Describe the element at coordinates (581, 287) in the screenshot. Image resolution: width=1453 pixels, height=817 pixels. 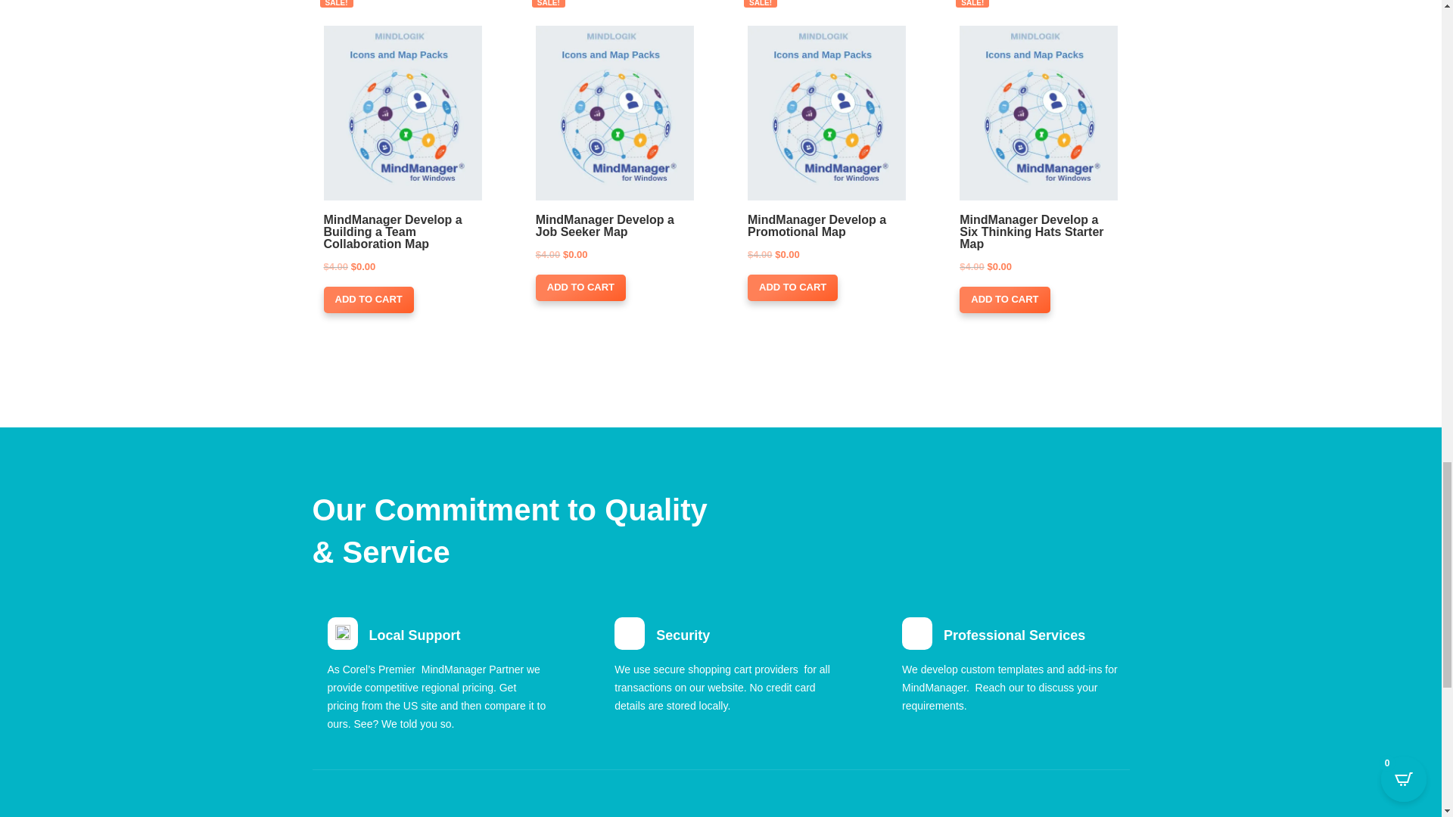
I see `ADD TO CART` at that location.